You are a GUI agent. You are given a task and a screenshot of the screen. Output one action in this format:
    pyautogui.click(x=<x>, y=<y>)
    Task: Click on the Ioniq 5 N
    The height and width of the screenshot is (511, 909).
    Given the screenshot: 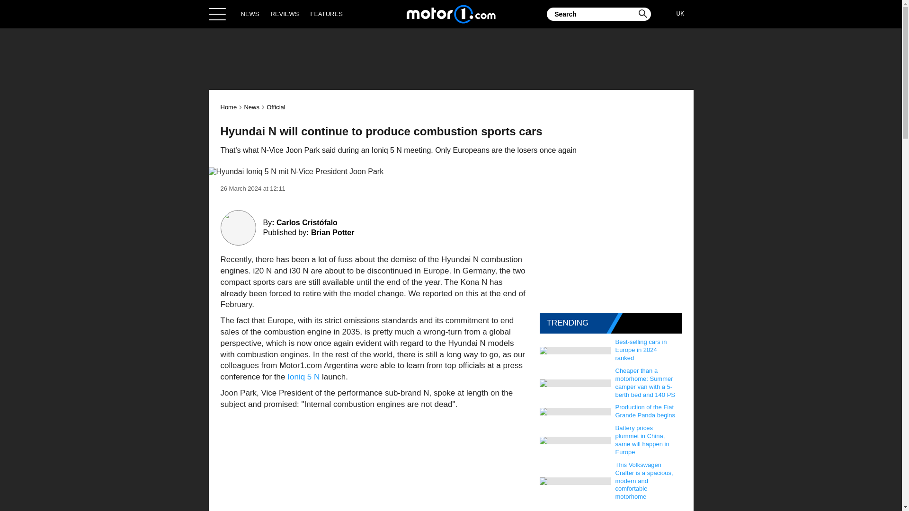 What is the action you would take?
    pyautogui.click(x=303, y=377)
    